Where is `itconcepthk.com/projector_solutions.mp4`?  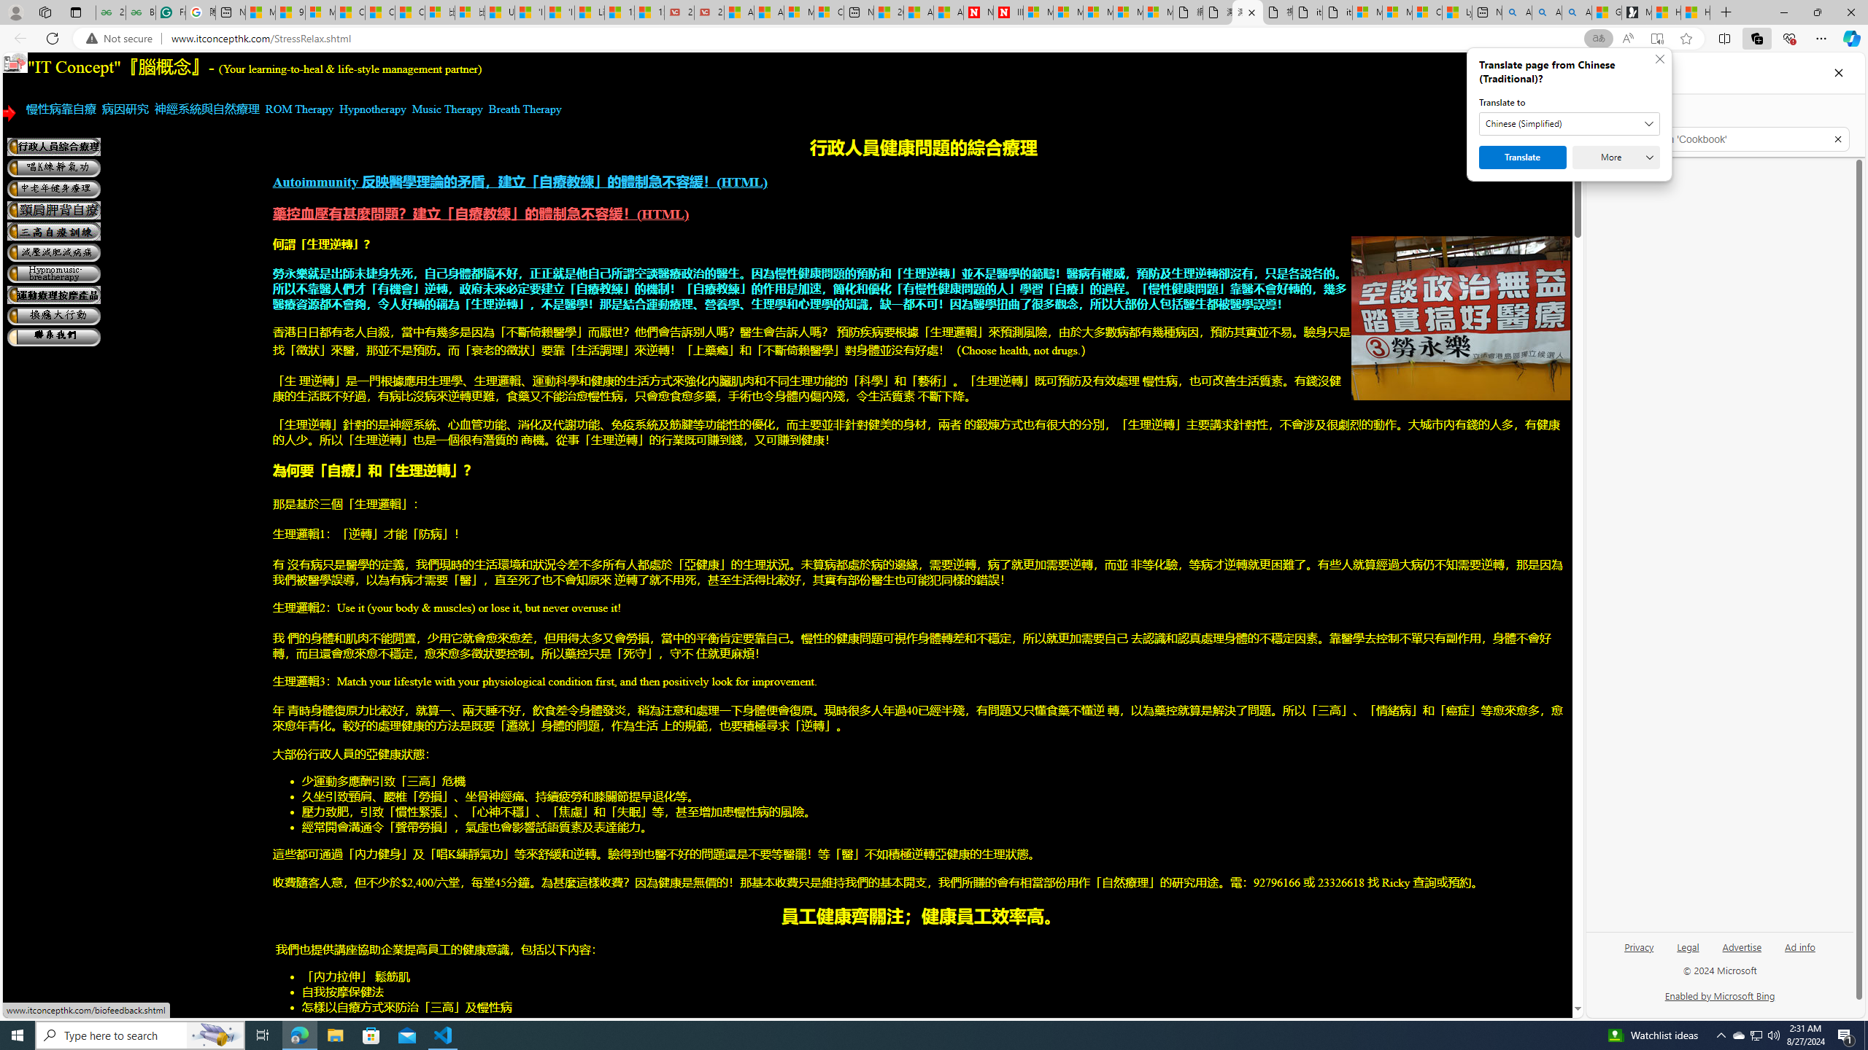 itconcepthk.com/projector_solutions.mp4 is located at coordinates (1337, 12).